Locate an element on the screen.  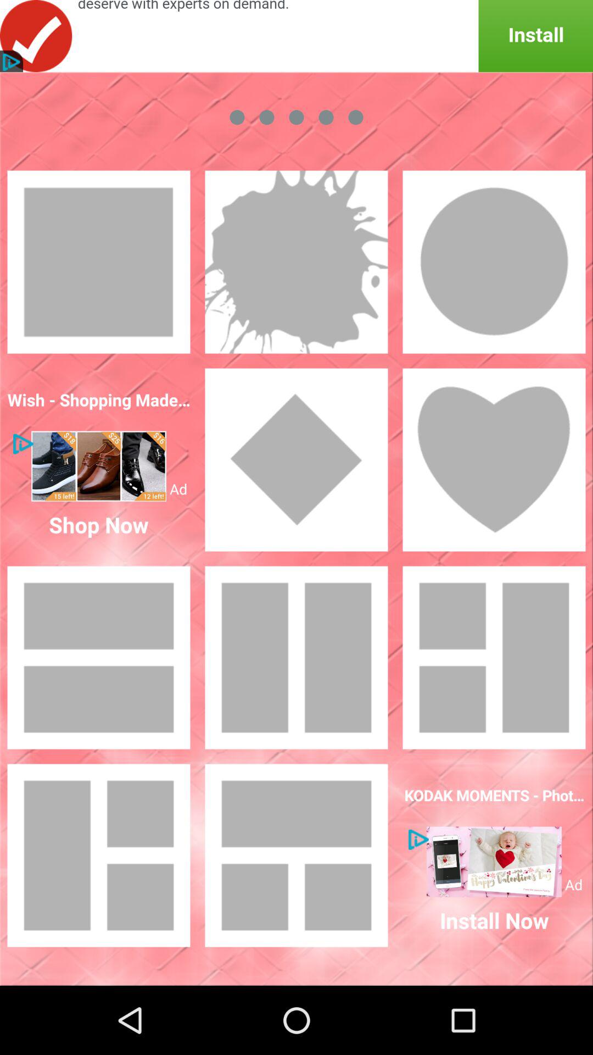
for image is located at coordinates (99, 466).